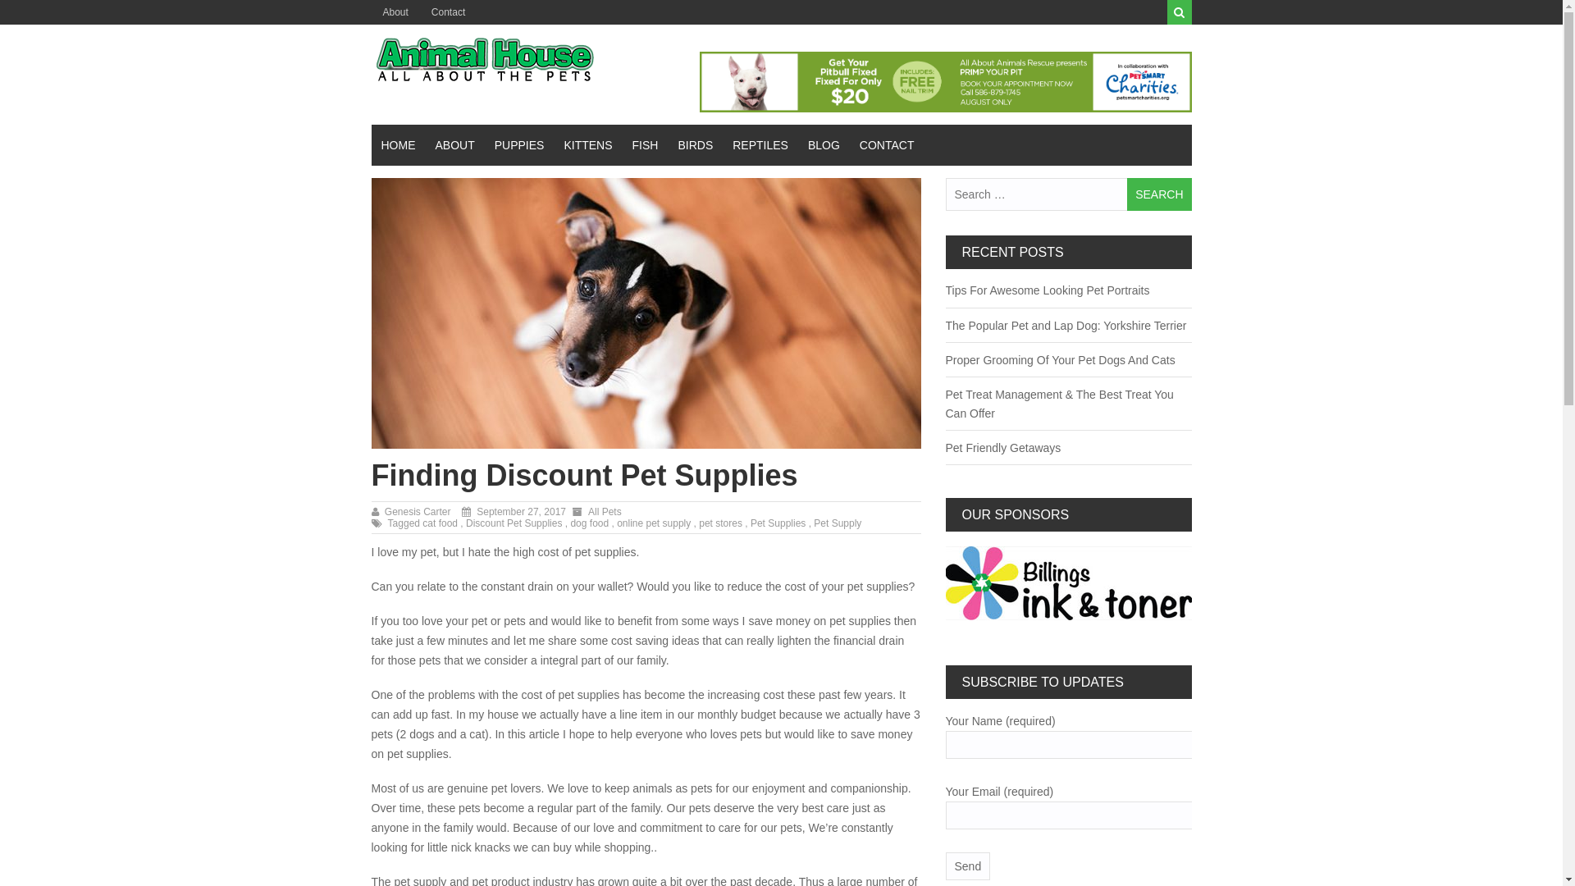  Describe the element at coordinates (587, 145) in the screenshot. I see `KITTENS` at that location.